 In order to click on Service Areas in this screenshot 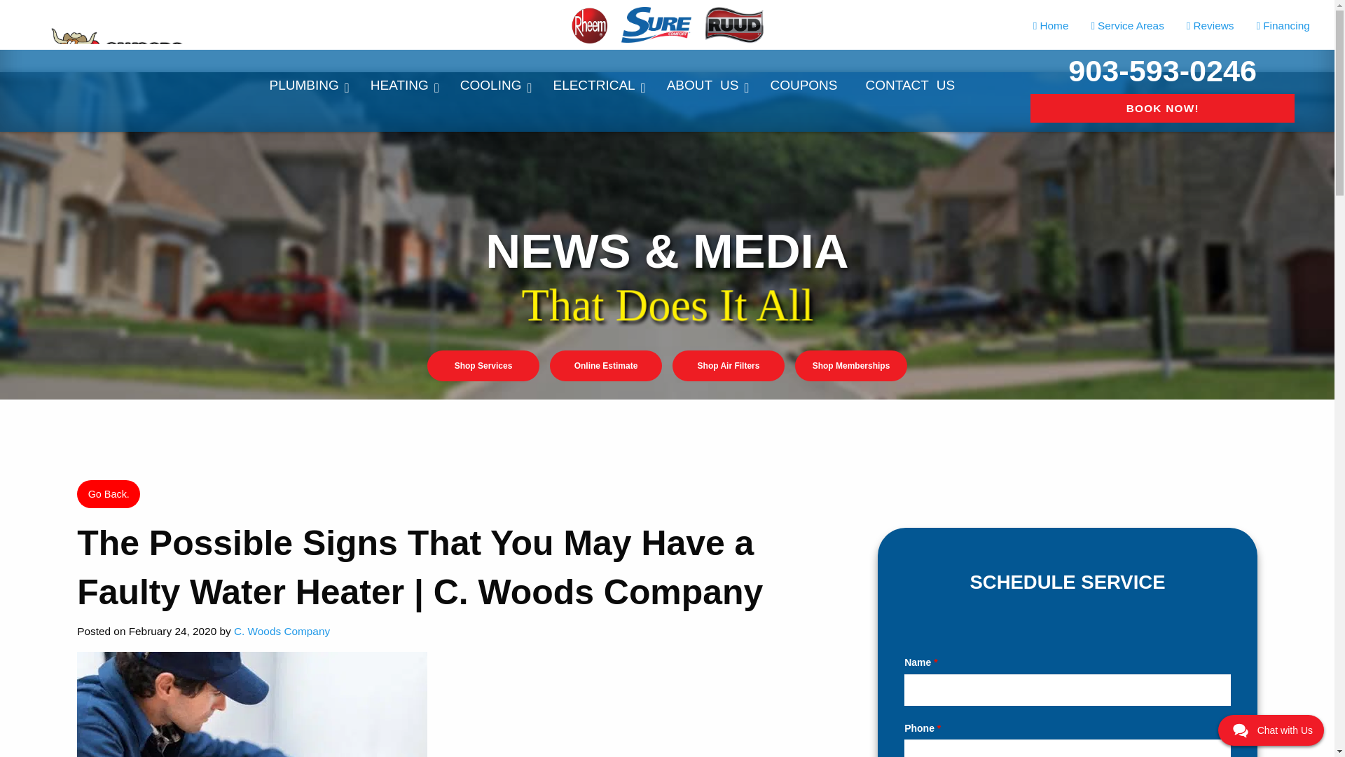, I will do `click(1126, 26)`.